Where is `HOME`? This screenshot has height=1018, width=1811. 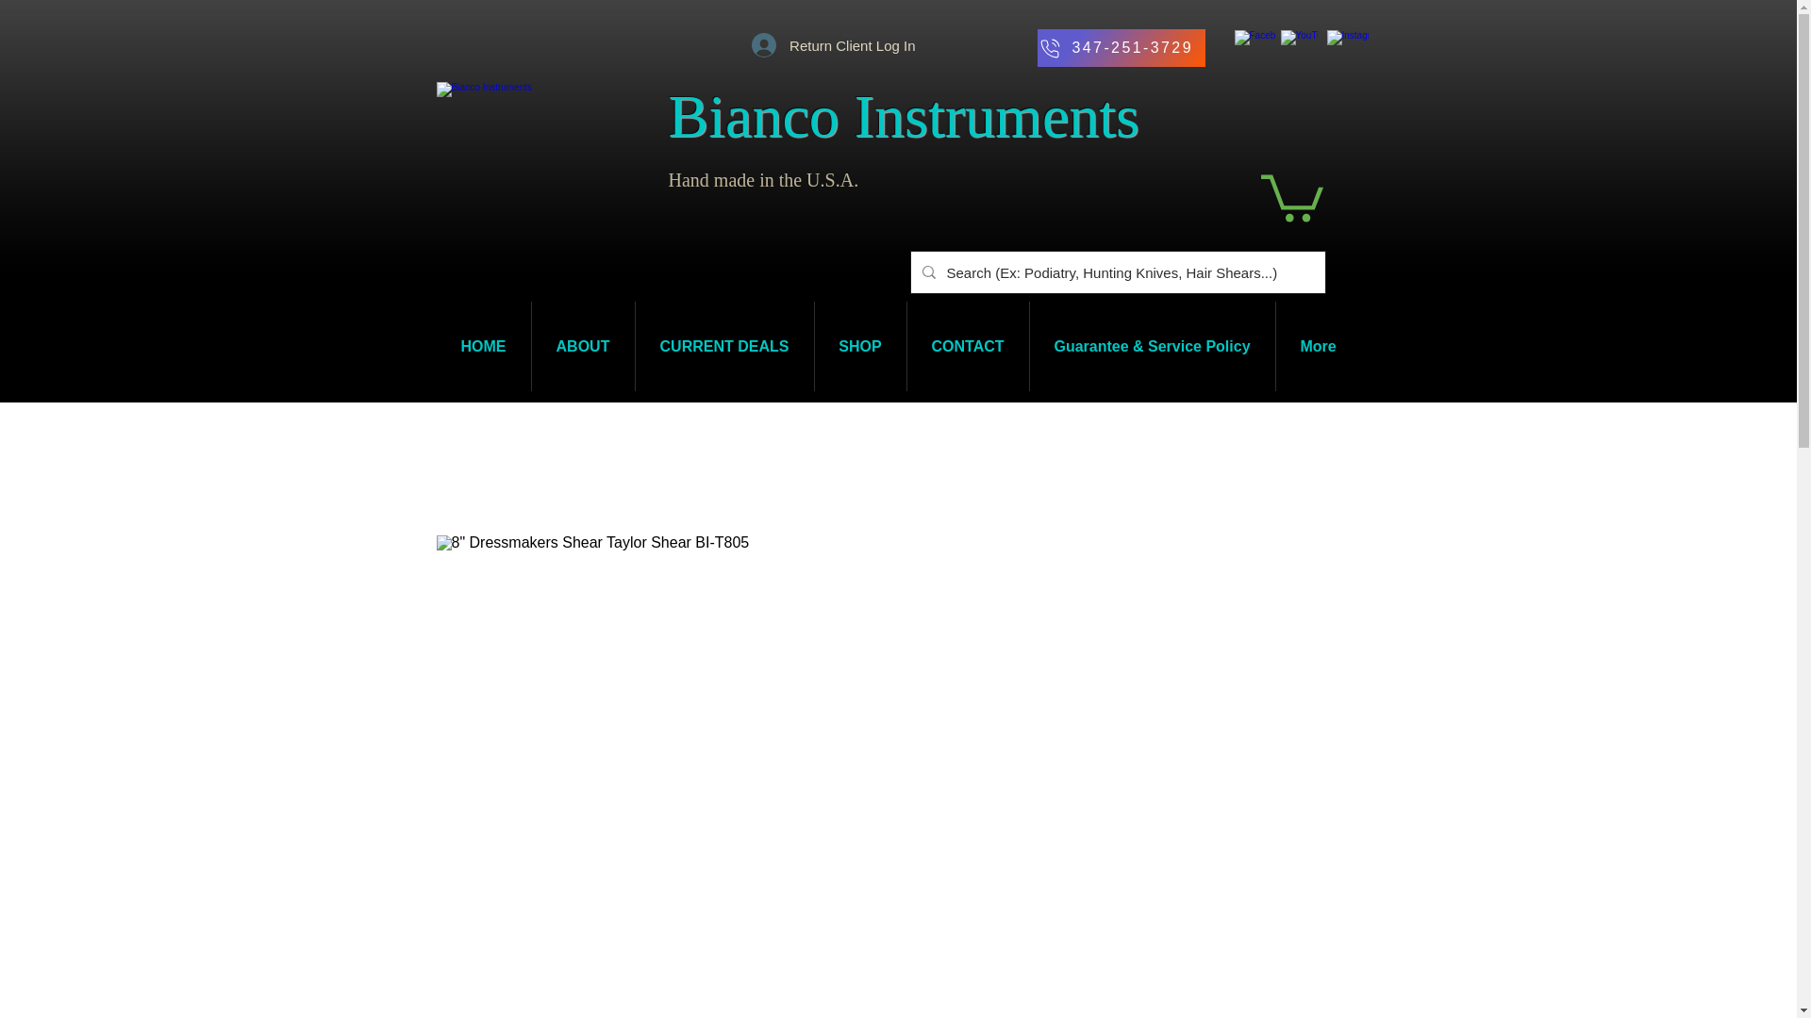 HOME is located at coordinates (483, 345).